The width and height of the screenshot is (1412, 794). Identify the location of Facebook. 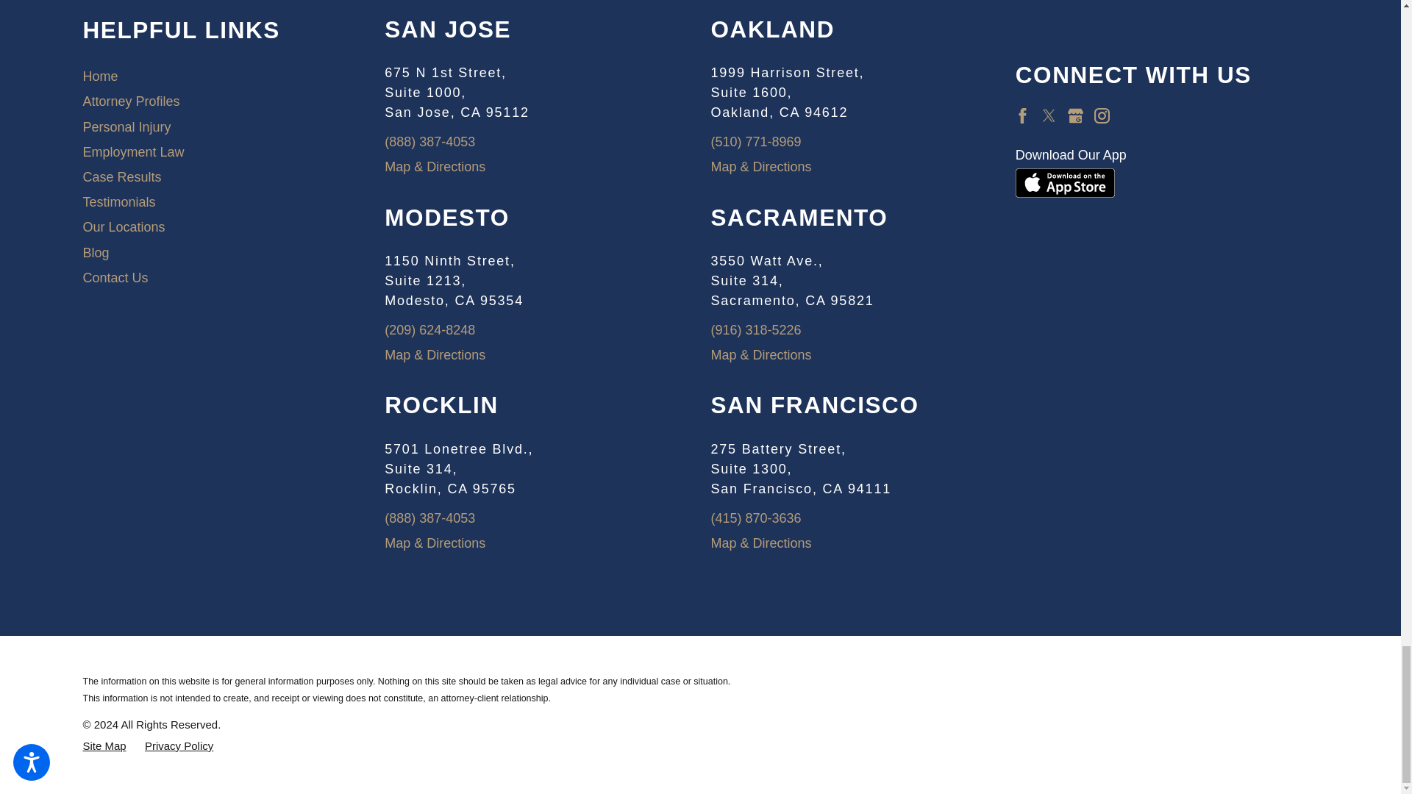
(1022, 115).